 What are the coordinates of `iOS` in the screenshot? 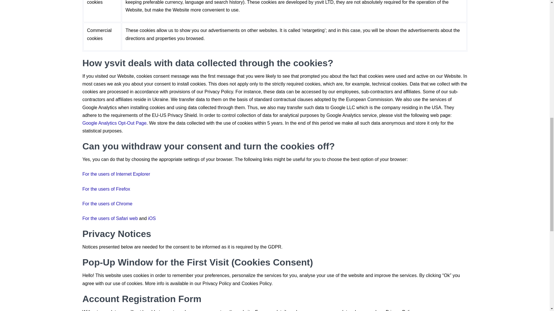 It's located at (152, 218).